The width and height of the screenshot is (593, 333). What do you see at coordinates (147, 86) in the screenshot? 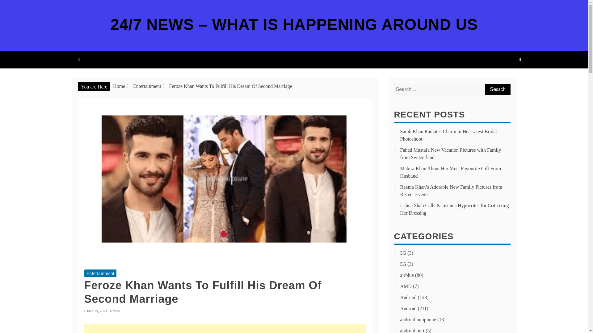
I see `Entertainment` at bounding box center [147, 86].